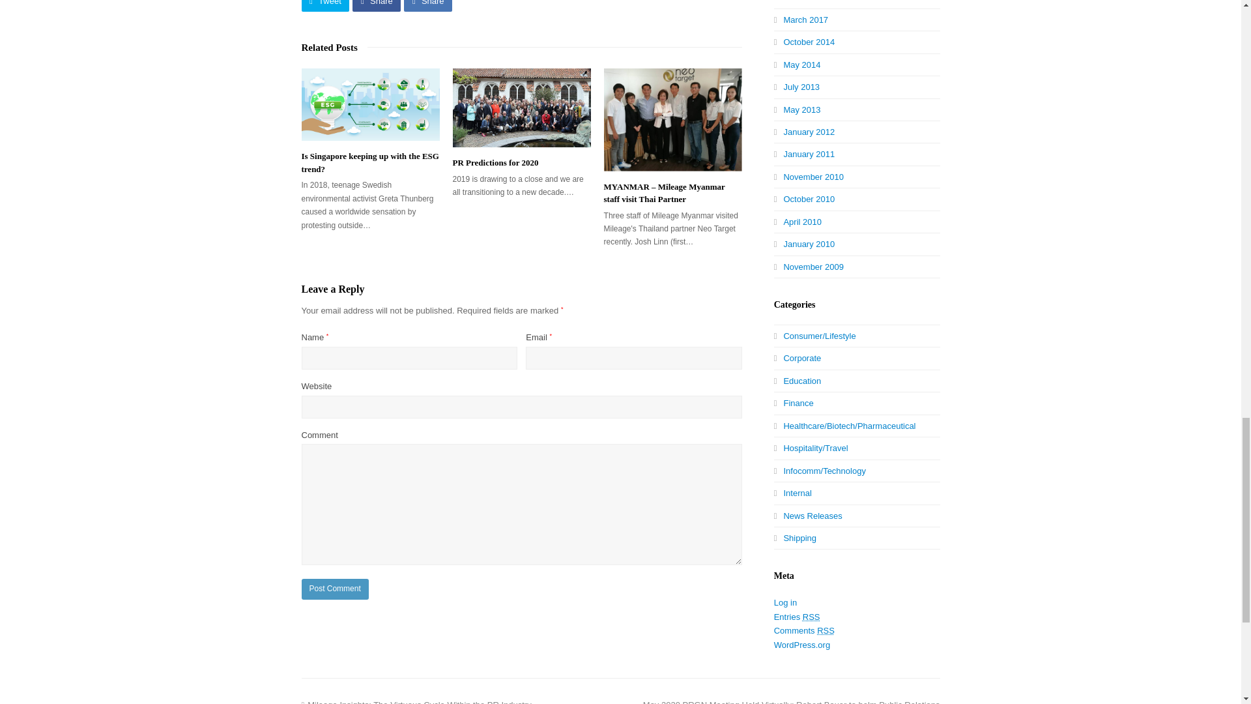 The image size is (1251, 704). I want to click on Share, so click(377, 5).